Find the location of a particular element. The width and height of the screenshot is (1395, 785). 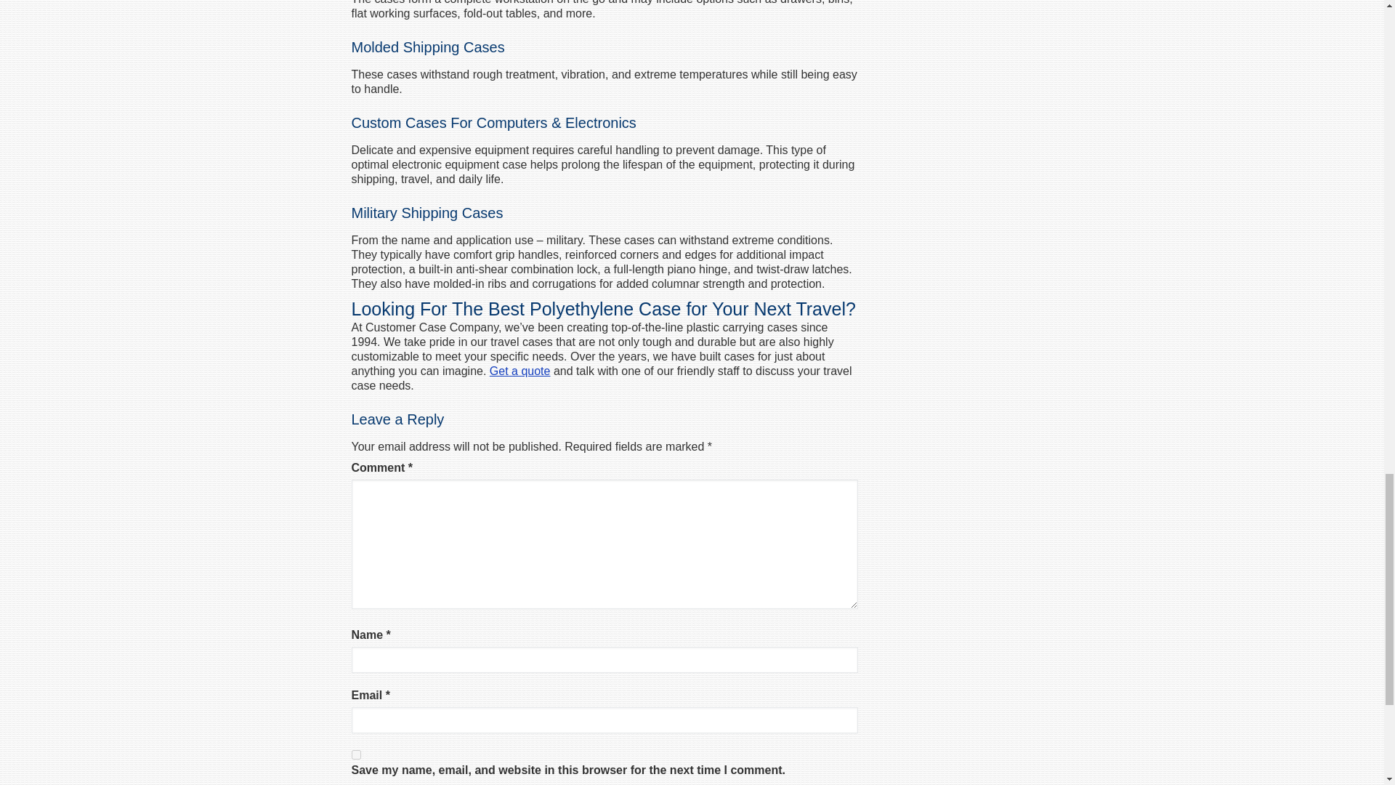

yes is located at coordinates (356, 754).